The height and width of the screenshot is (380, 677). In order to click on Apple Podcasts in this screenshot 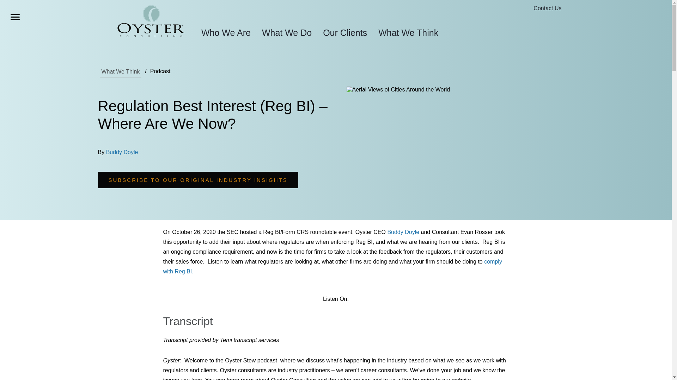, I will do `click(354, 299)`.